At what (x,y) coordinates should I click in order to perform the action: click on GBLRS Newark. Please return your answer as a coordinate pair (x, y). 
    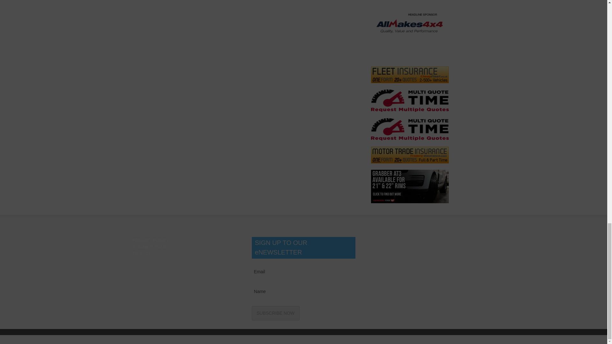
    Looking at the image, I should click on (410, 30).